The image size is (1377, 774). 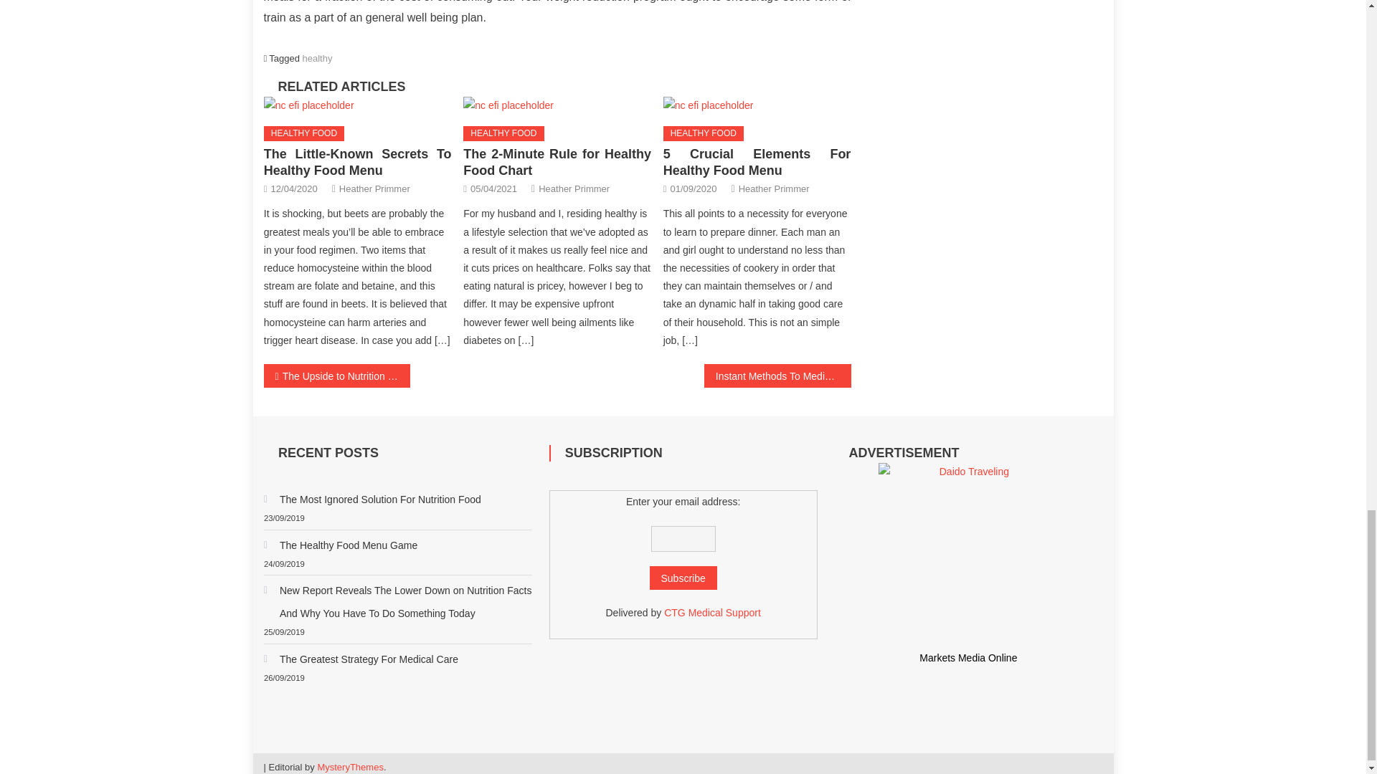 What do you see at coordinates (337, 376) in the screenshot?
I see `The Upside to Nutrition Food` at bounding box center [337, 376].